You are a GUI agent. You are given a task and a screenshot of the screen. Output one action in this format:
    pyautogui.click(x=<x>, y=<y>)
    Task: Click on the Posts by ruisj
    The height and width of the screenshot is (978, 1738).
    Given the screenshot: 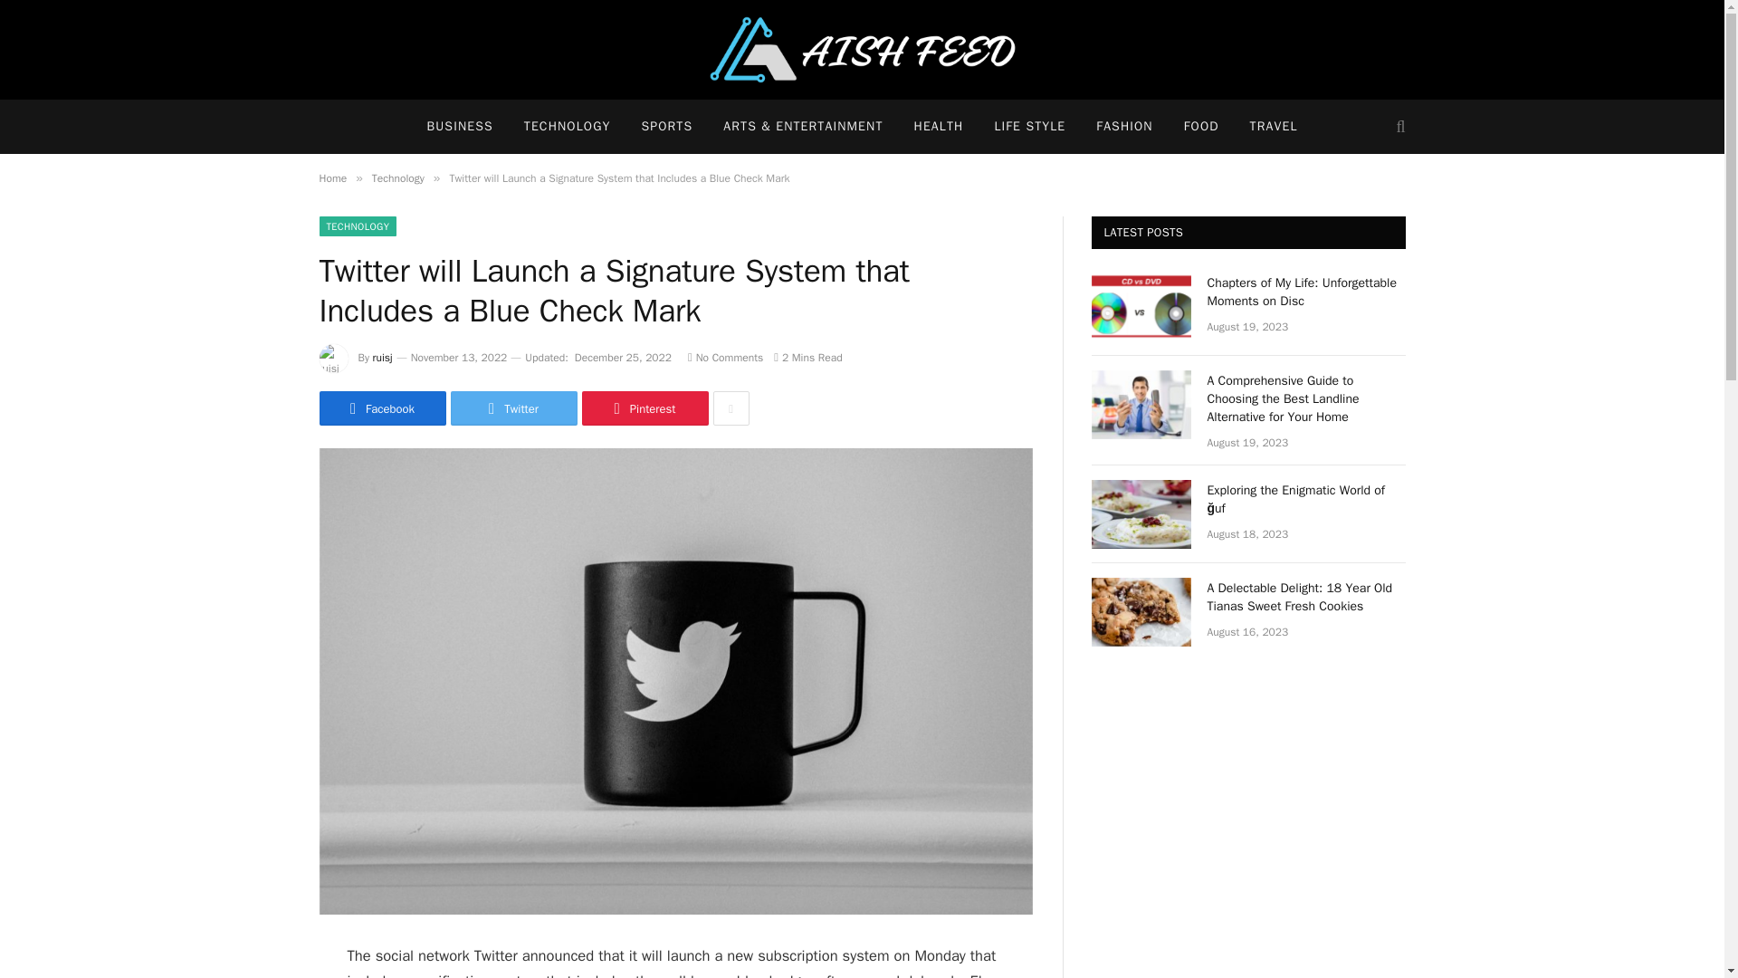 What is the action you would take?
    pyautogui.click(x=382, y=357)
    